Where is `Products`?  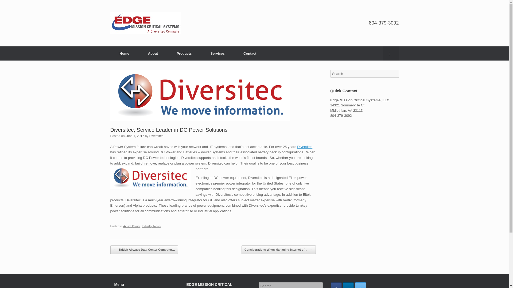
Products is located at coordinates (184, 53).